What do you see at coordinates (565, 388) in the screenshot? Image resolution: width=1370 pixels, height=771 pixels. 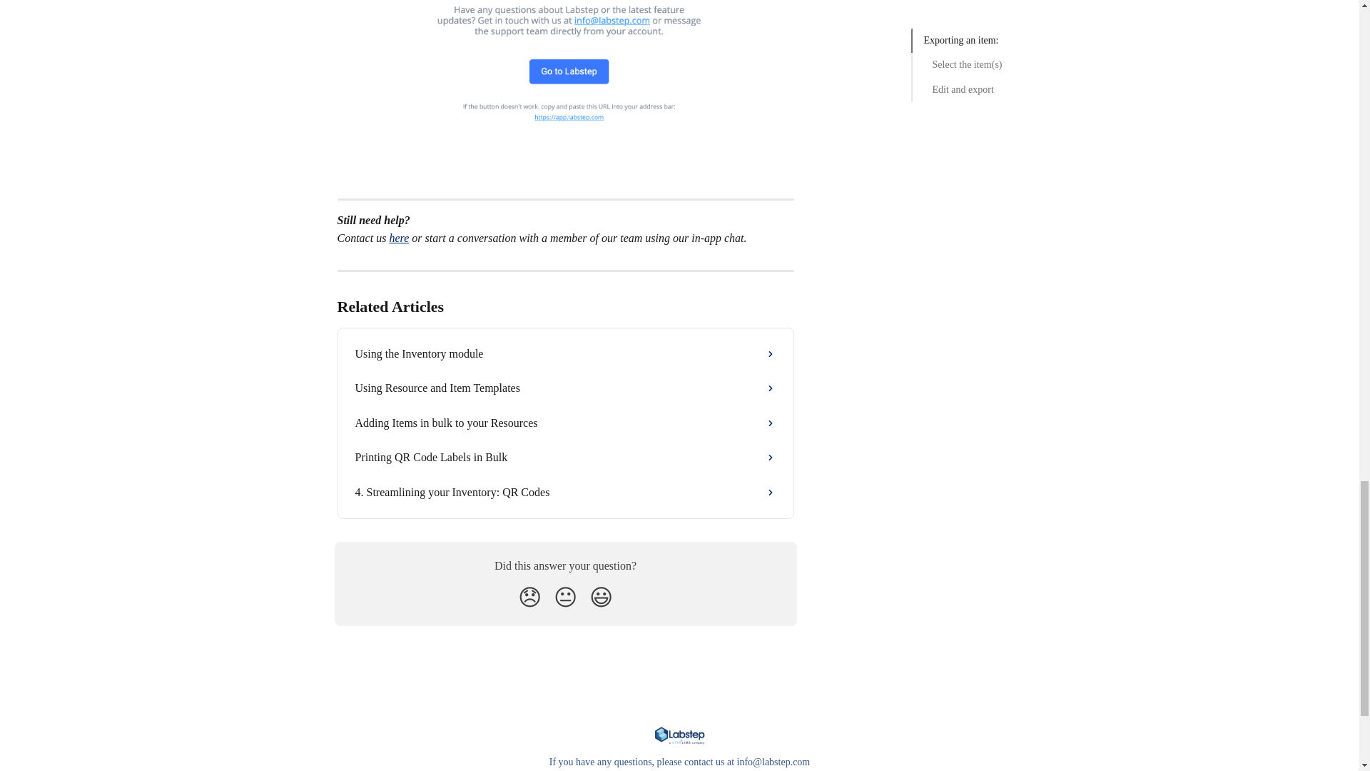 I see `Using Resource and Item Templates` at bounding box center [565, 388].